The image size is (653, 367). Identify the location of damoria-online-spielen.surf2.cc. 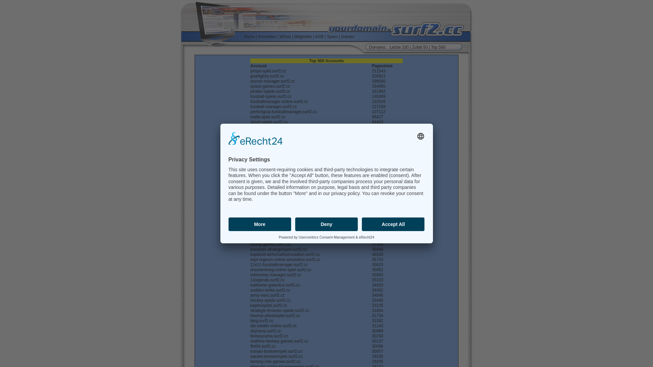
(279, 178).